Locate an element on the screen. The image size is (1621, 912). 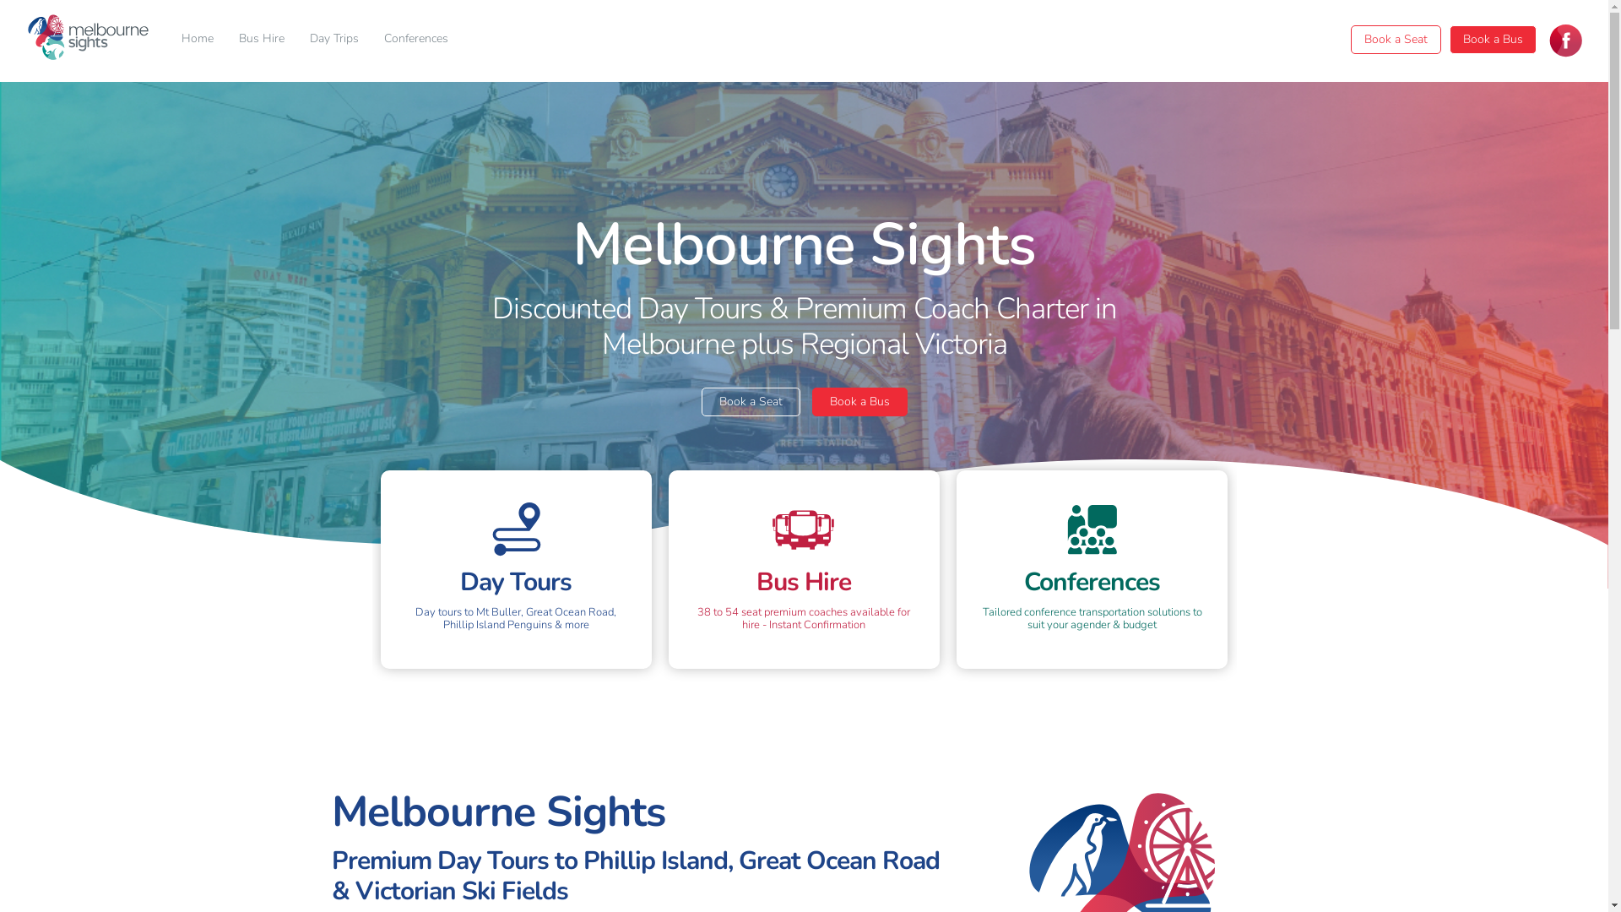
Bus Hire is located at coordinates (262, 39).